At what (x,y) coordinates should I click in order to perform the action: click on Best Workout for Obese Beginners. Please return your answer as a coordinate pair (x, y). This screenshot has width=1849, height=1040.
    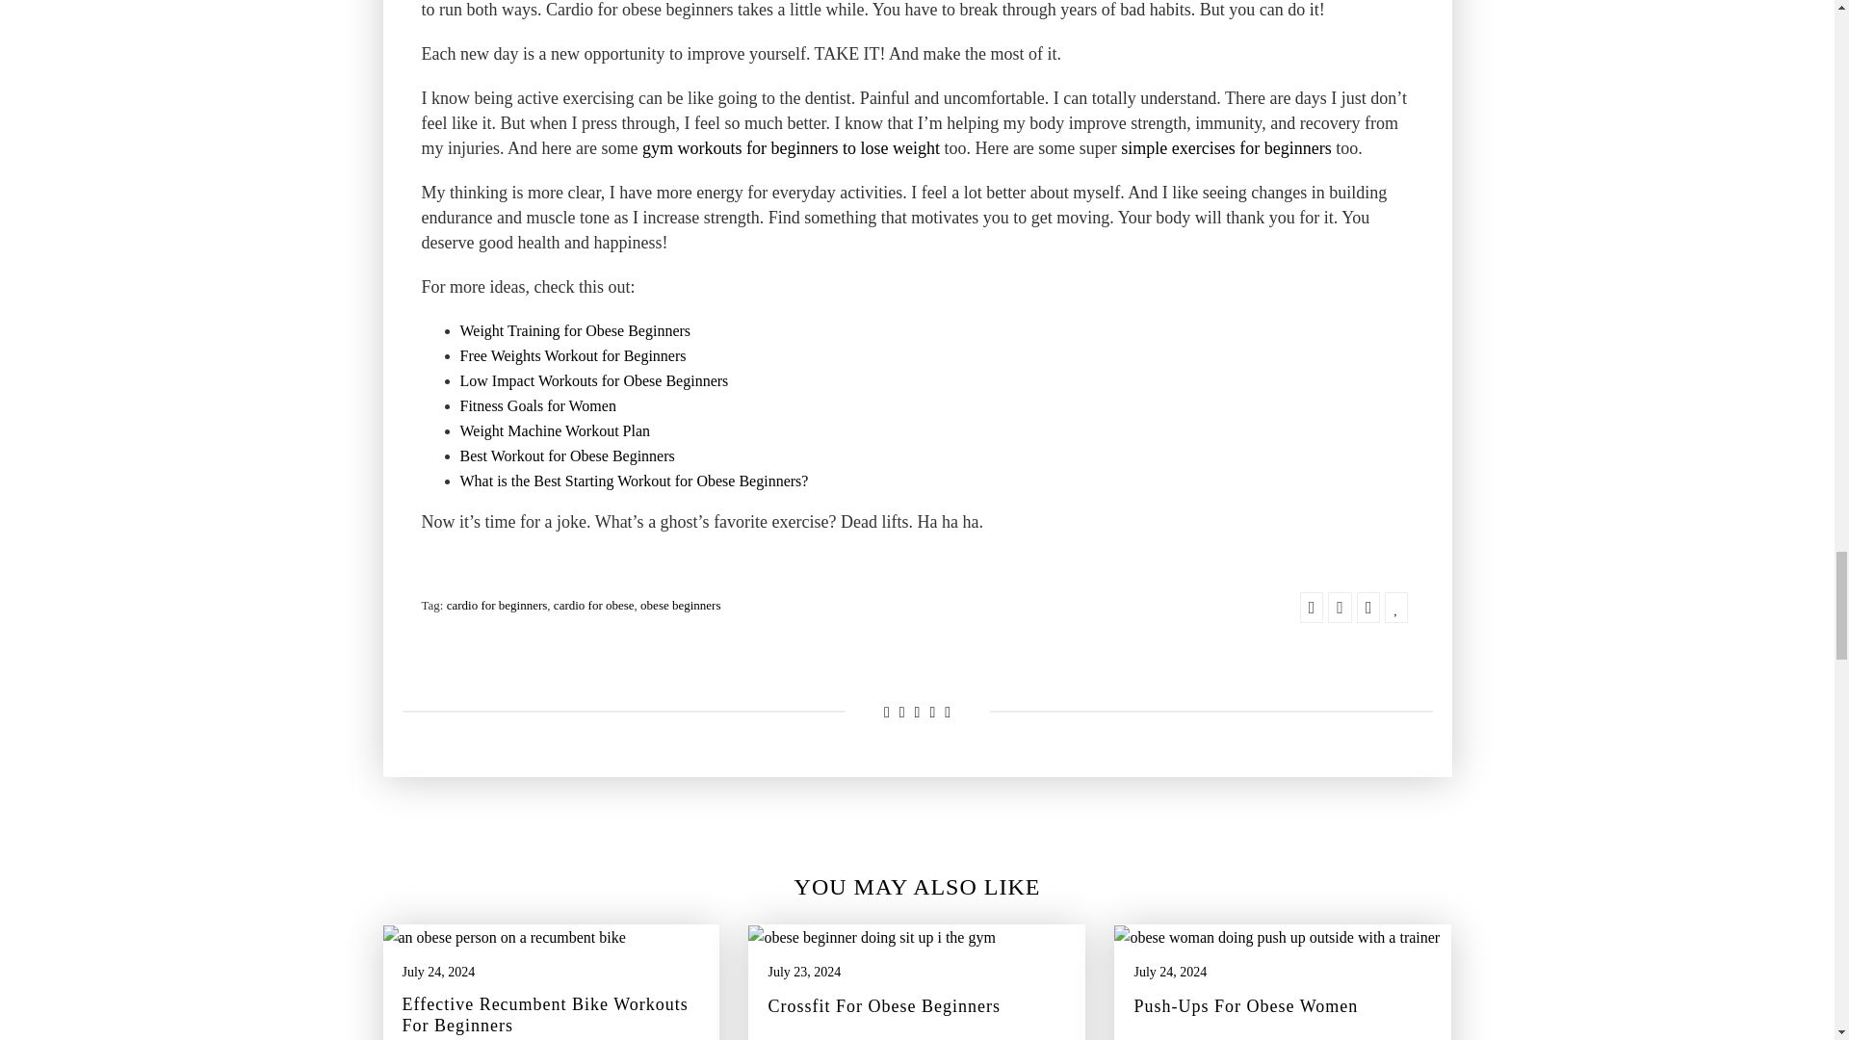
    Looking at the image, I should click on (567, 456).